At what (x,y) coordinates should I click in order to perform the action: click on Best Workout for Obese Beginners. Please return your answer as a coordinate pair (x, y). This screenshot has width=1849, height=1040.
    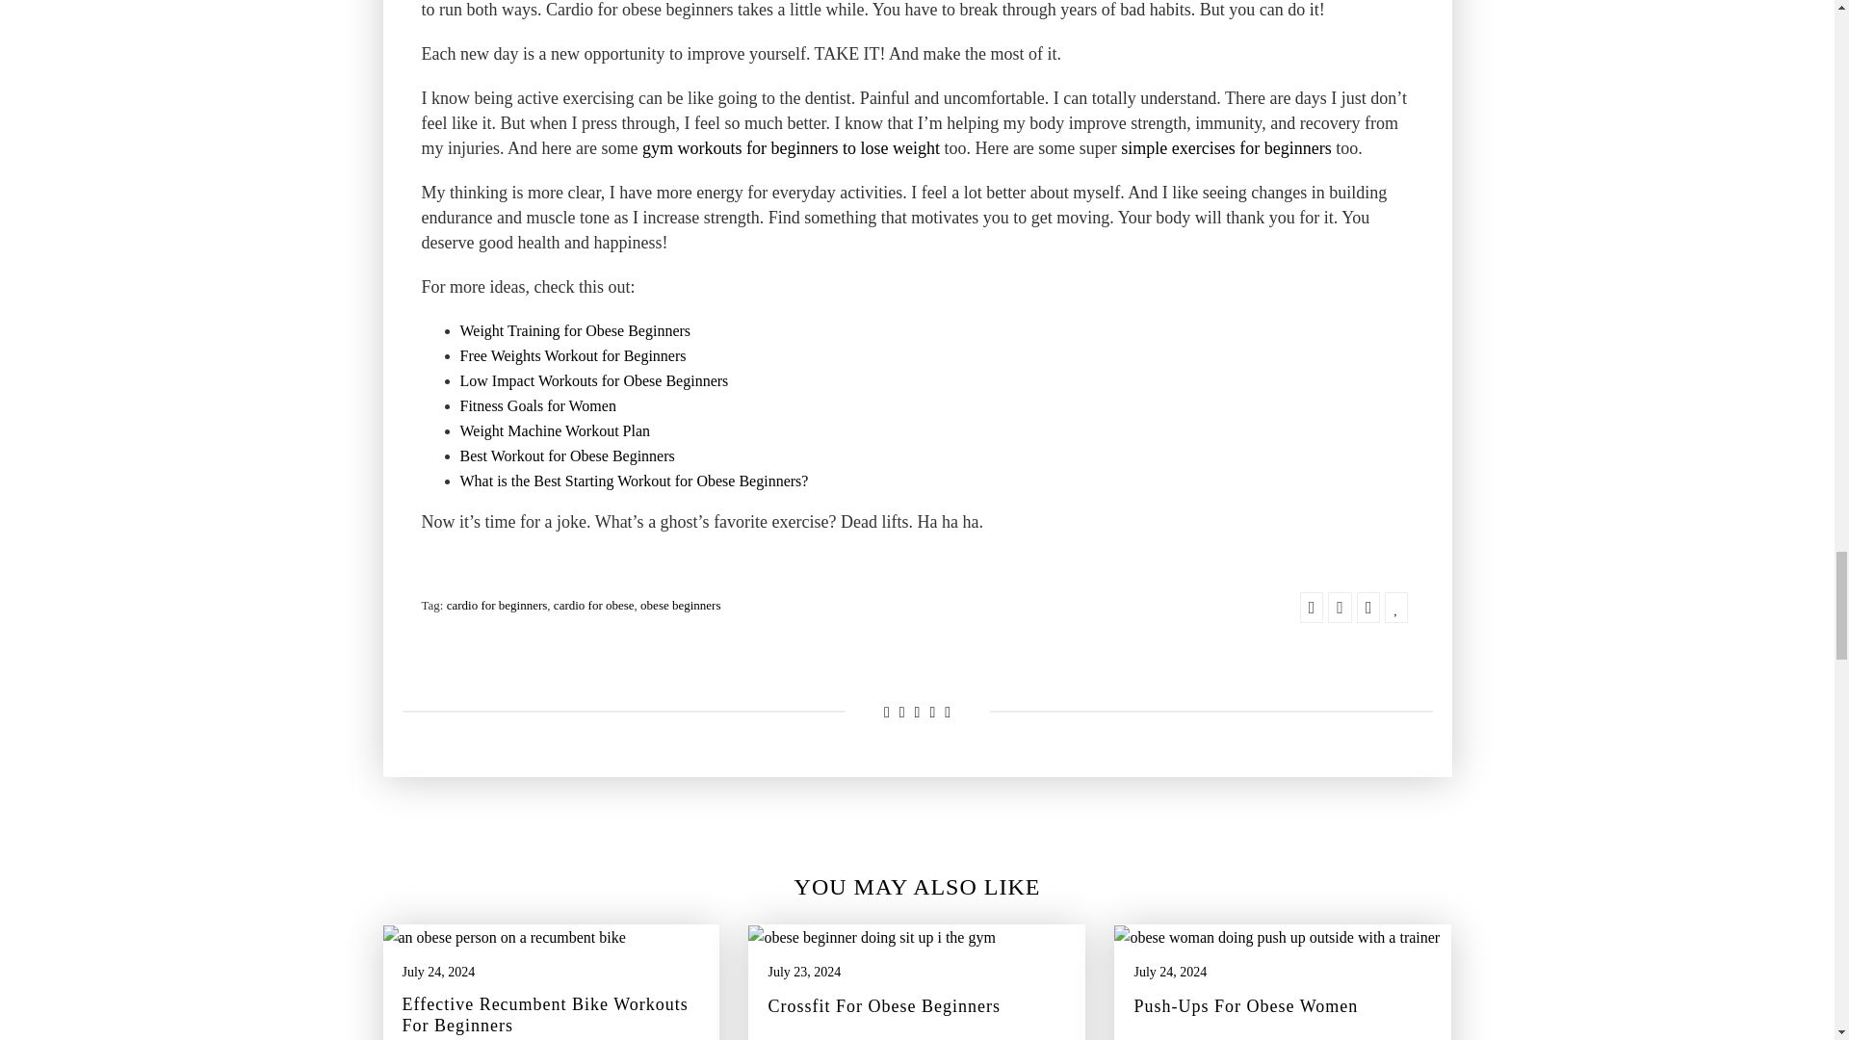
    Looking at the image, I should click on (567, 456).